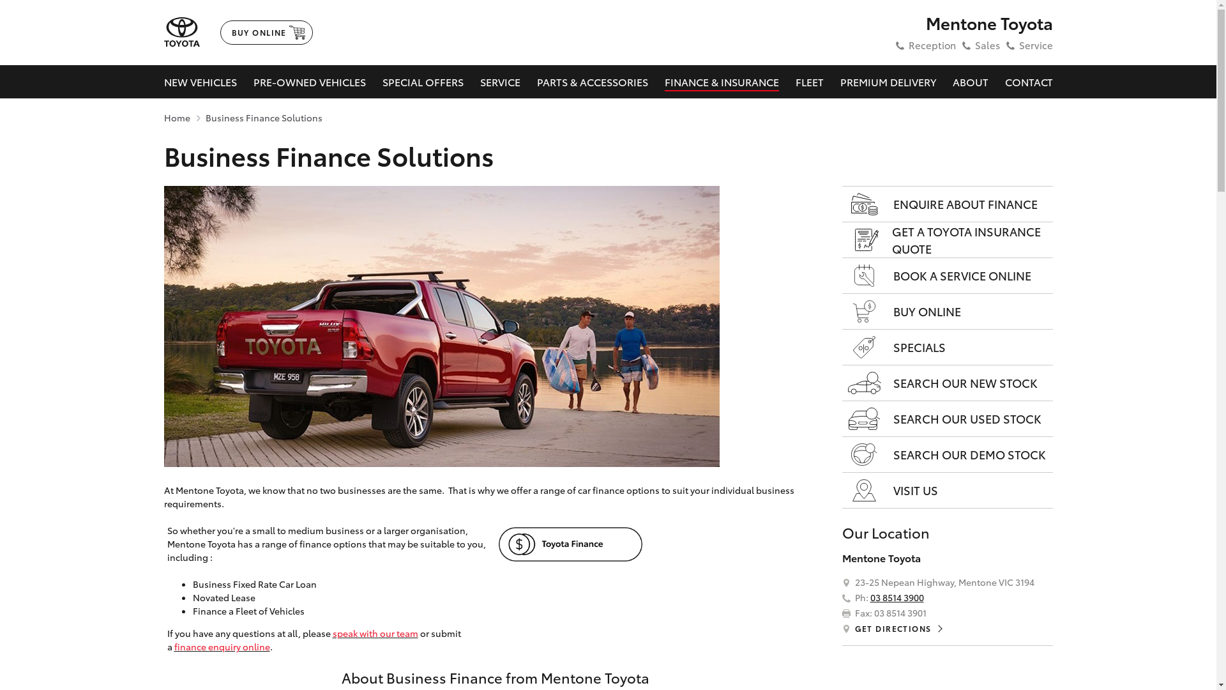  I want to click on SPECIALS, so click(947, 348).